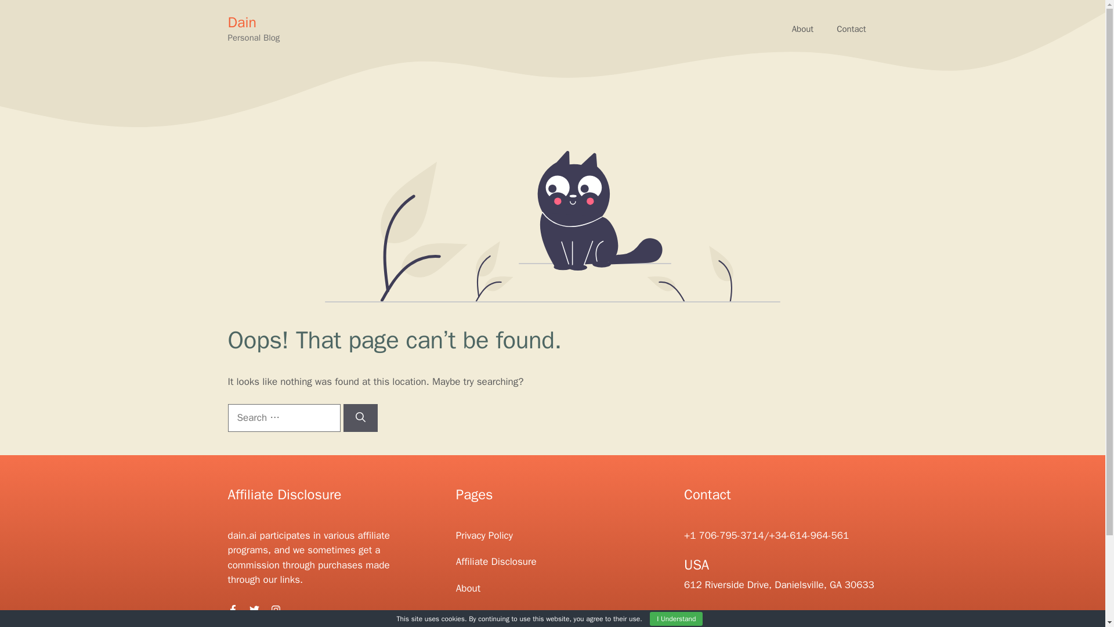 This screenshot has width=1114, height=627. What do you see at coordinates (241, 22) in the screenshot?
I see `Dain` at bounding box center [241, 22].